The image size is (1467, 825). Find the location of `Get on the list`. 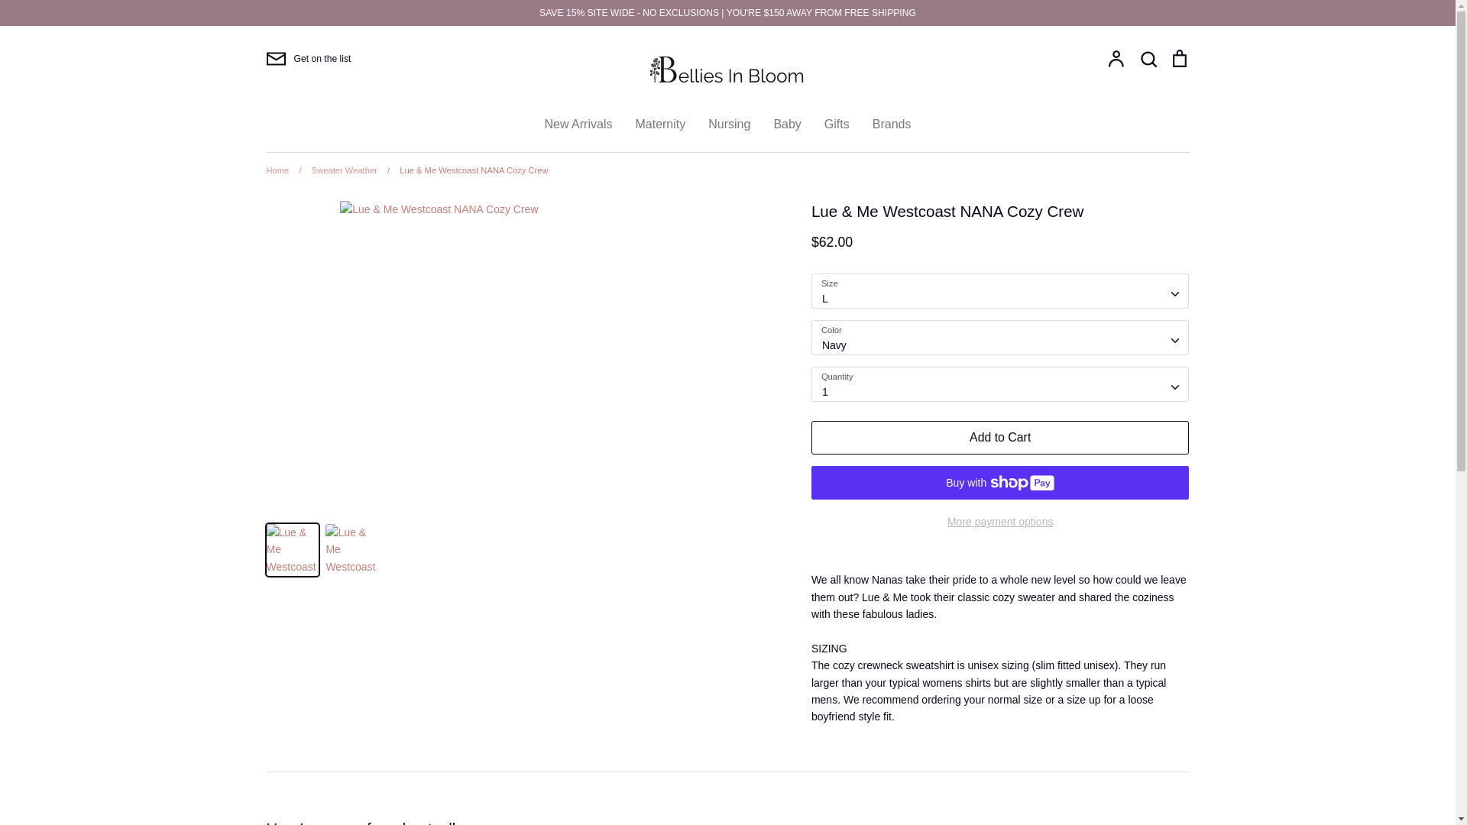

Get on the list is located at coordinates (307, 58).